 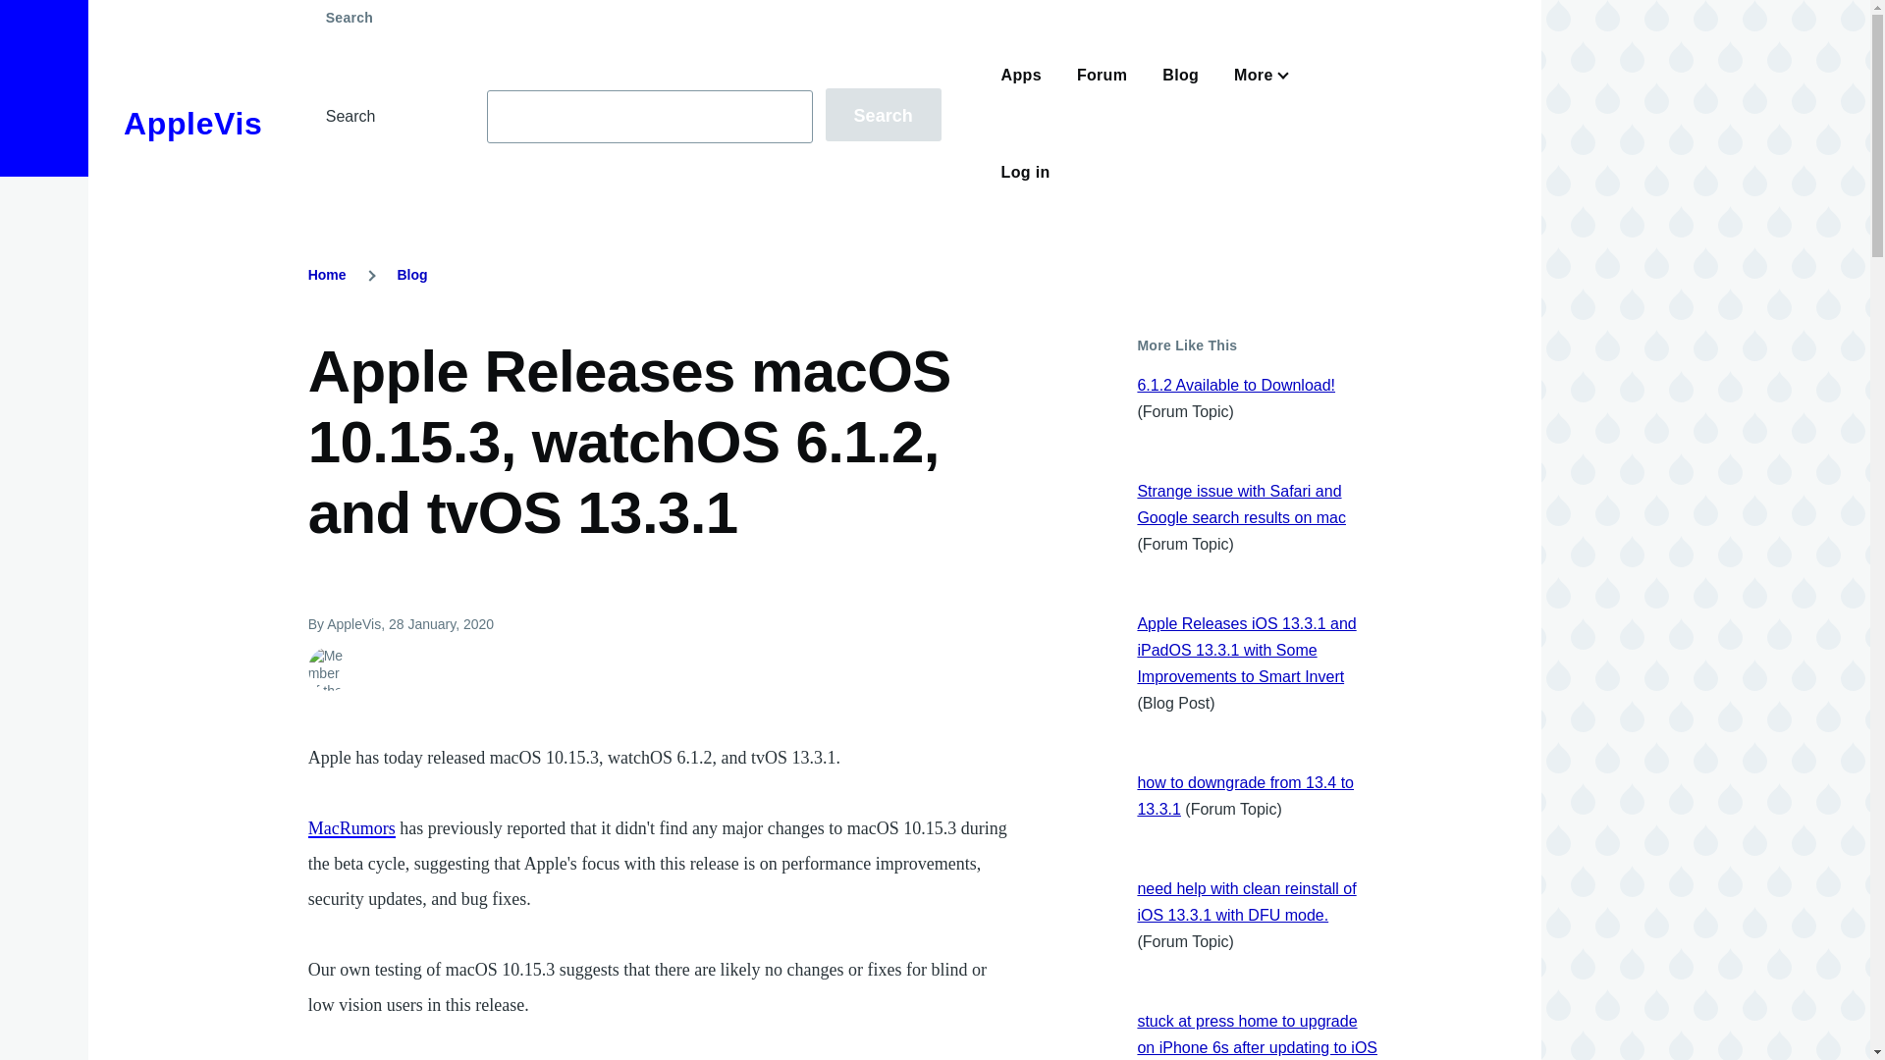 I want to click on Skip to main content, so click(x=771, y=9).